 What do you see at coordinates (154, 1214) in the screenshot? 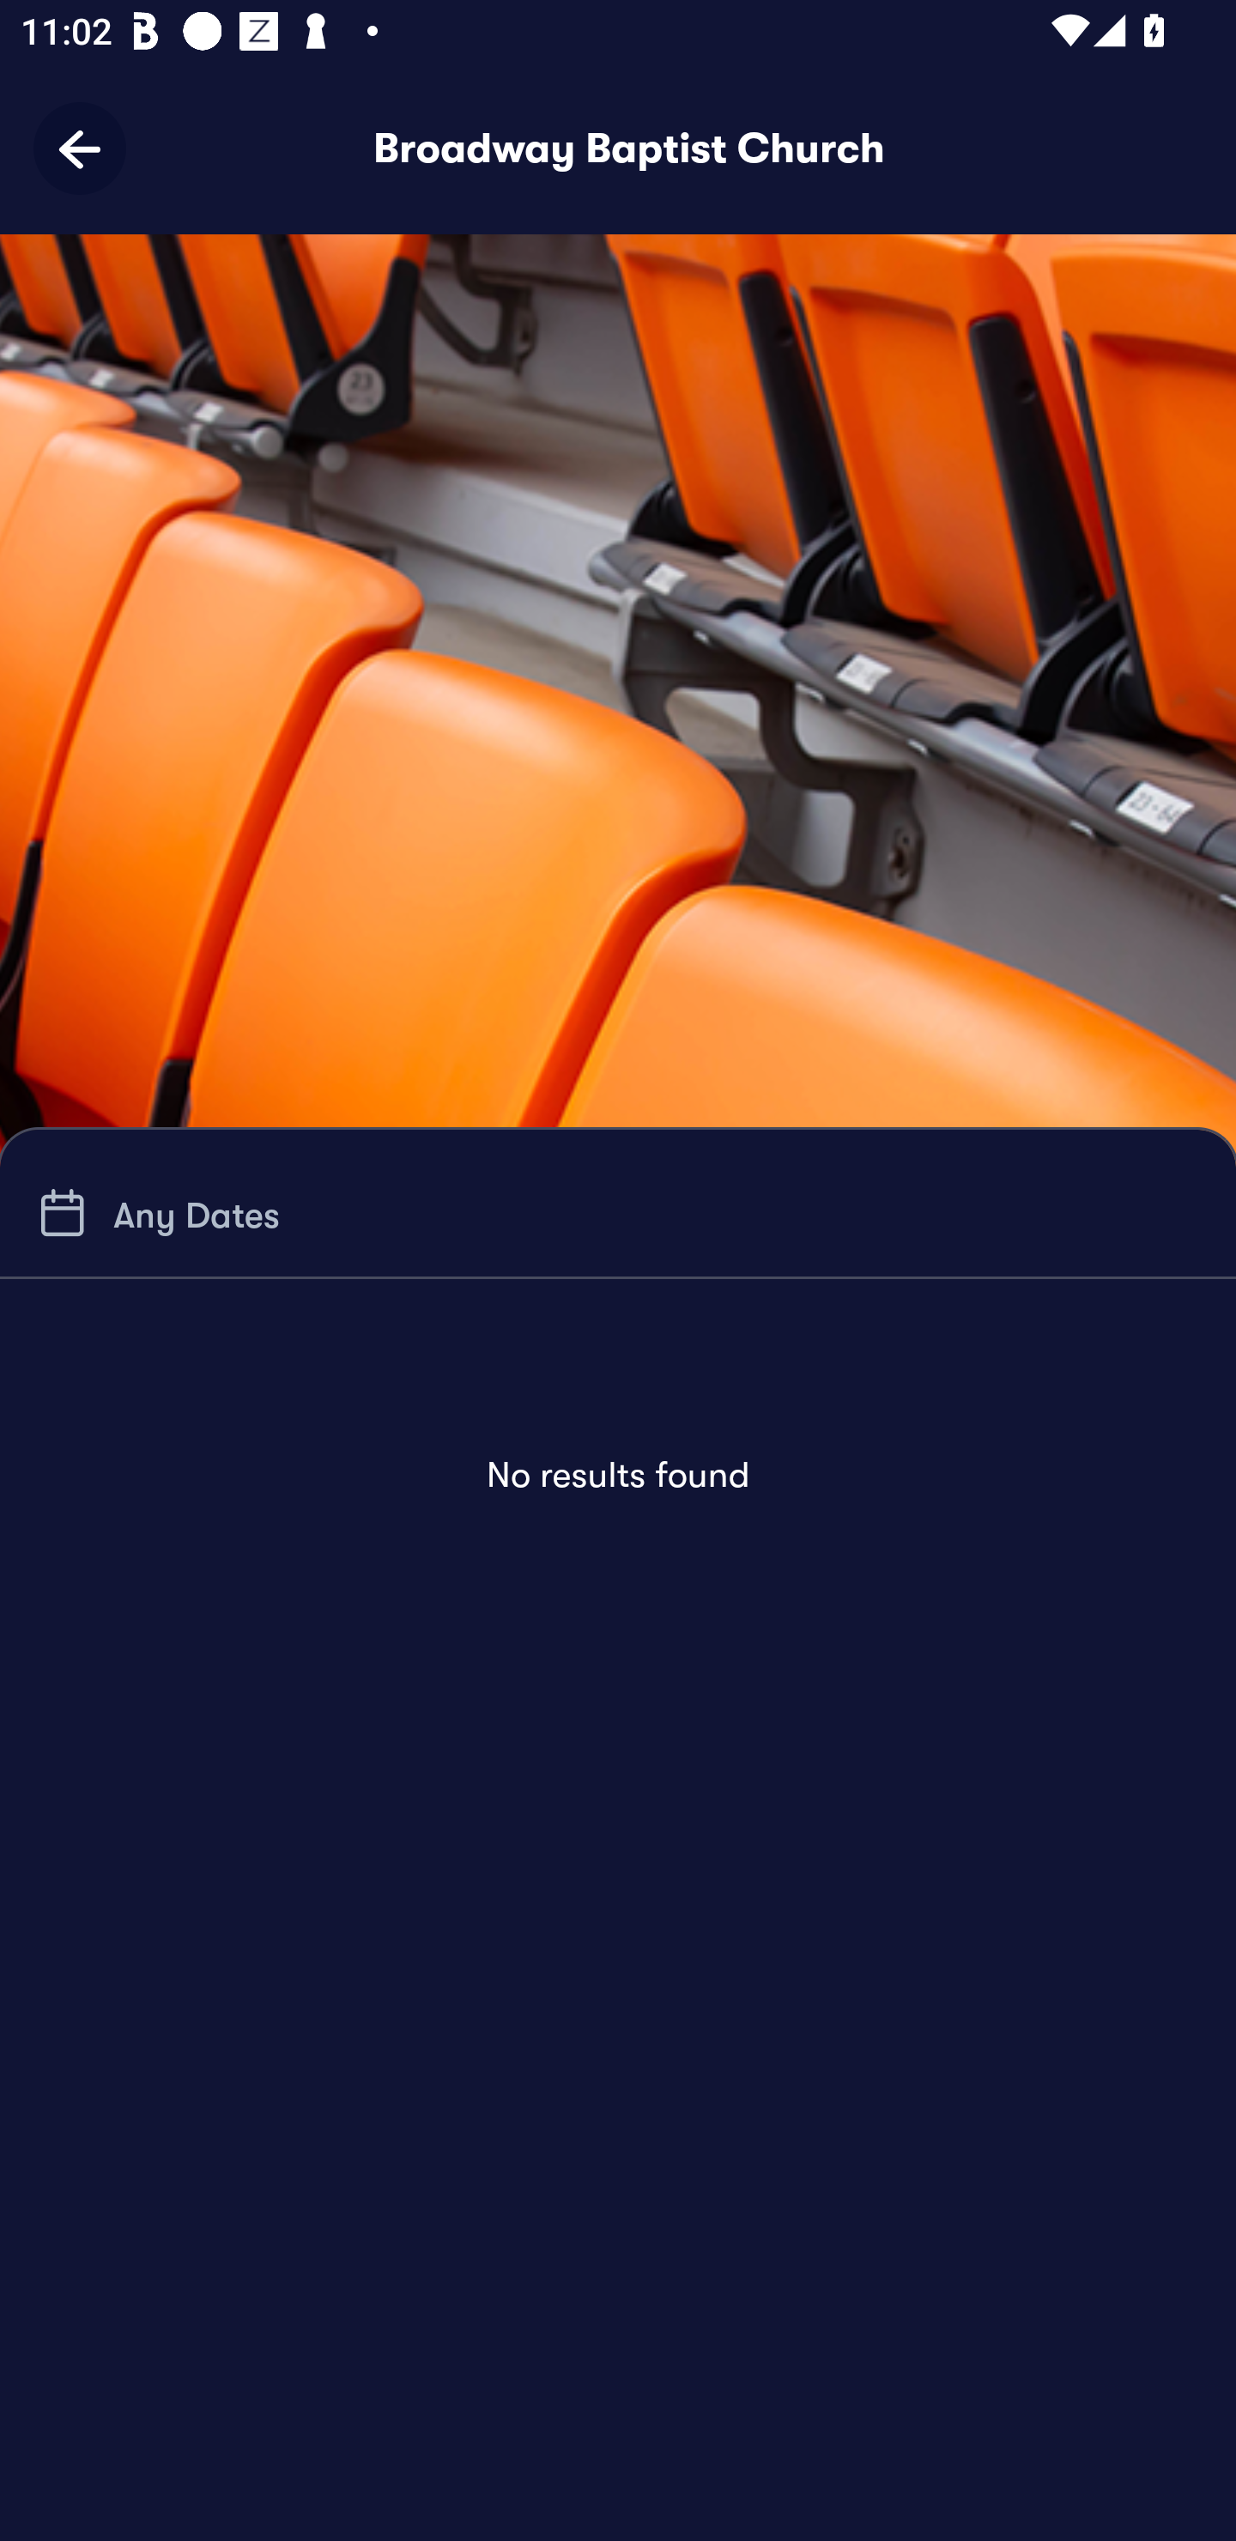
I see `Any Dates` at bounding box center [154, 1214].